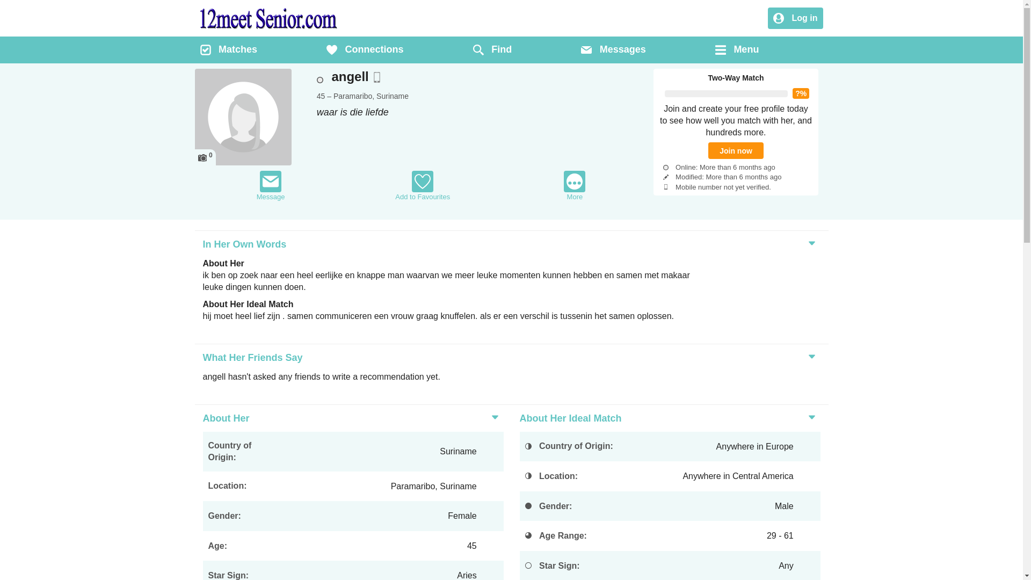 The width and height of the screenshot is (1031, 580). What do you see at coordinates (575, 186) in the screenshot?
I see `More` at bounding box center [575, 186].